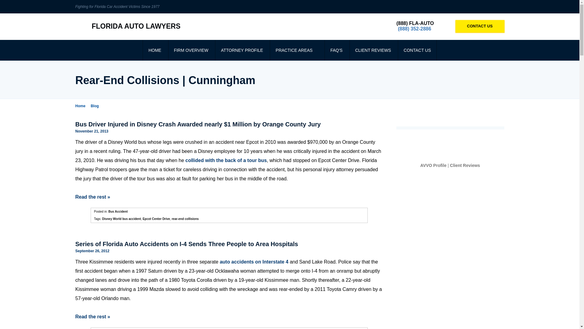 Image resolution: width=584 pixels, height=329 pixels. Describe the element at coordinates (296, 50) in the screenshot. I see `PRACTICE AREAS` at that location.